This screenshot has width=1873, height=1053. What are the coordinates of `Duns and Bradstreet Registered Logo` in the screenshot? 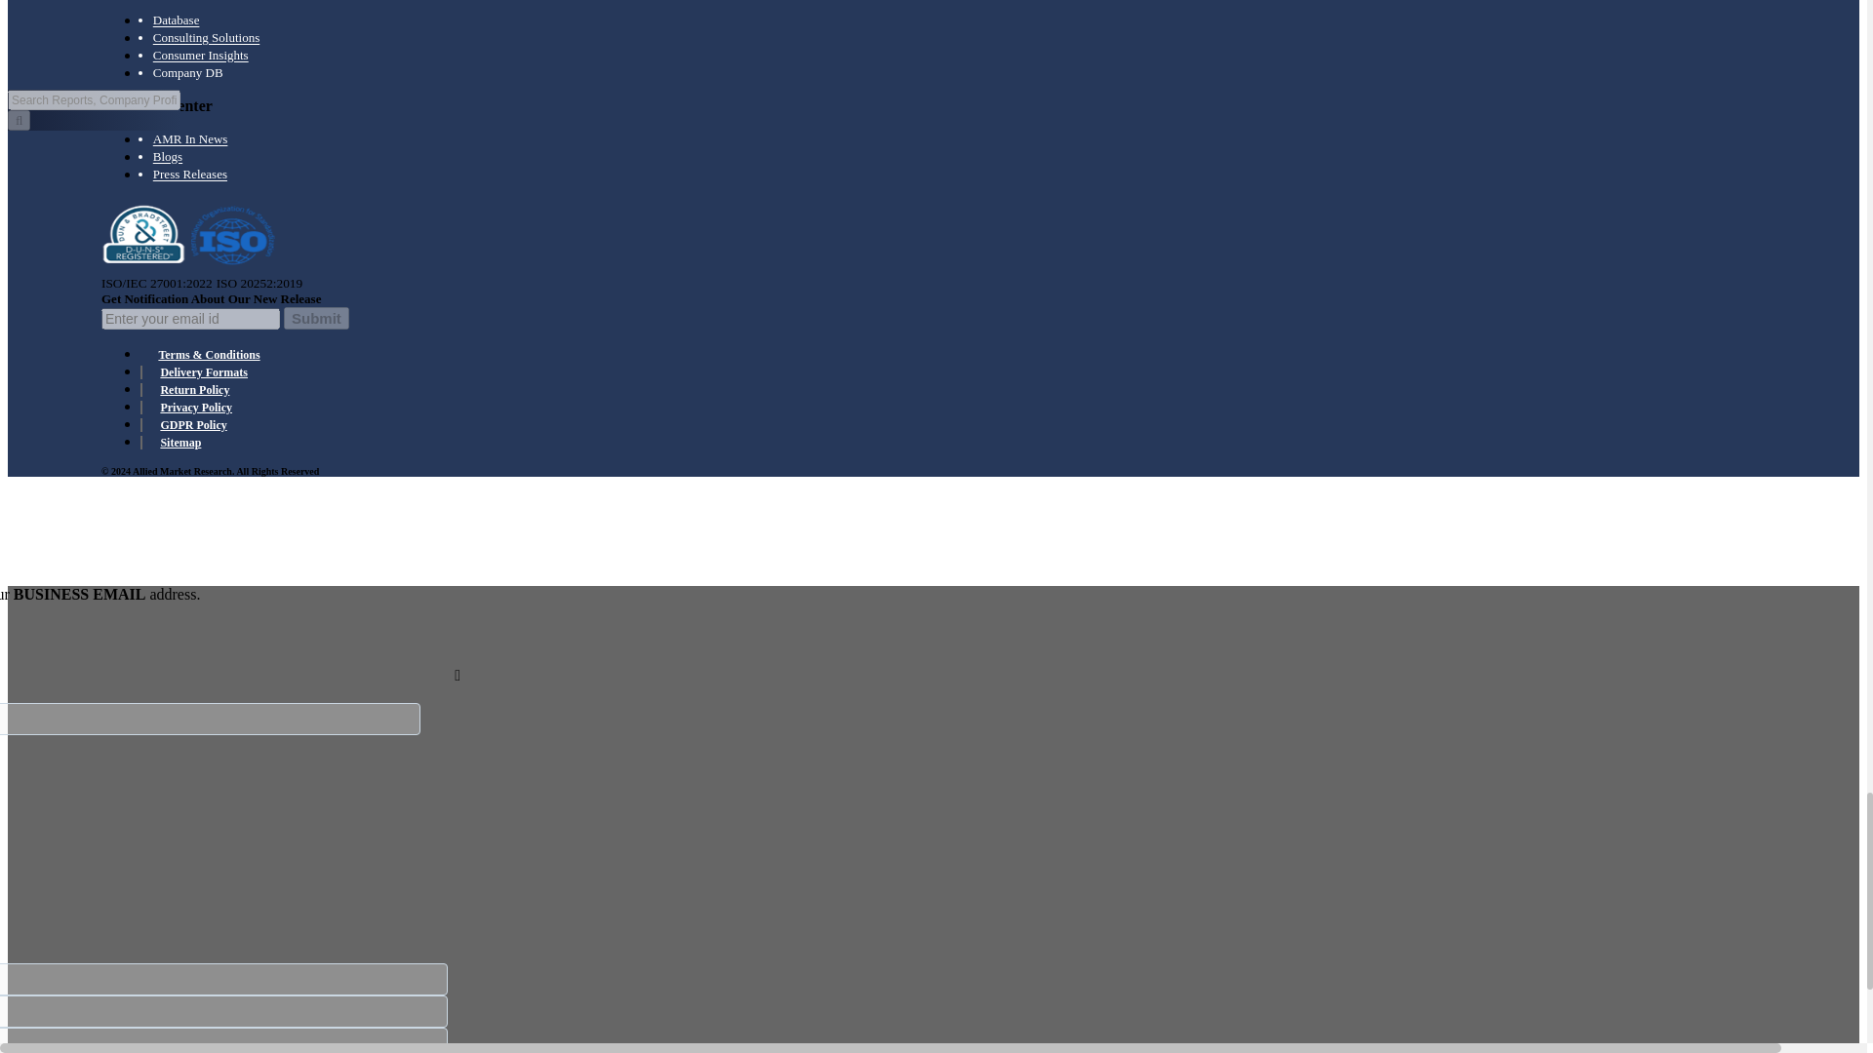 It's located at (142, 234).